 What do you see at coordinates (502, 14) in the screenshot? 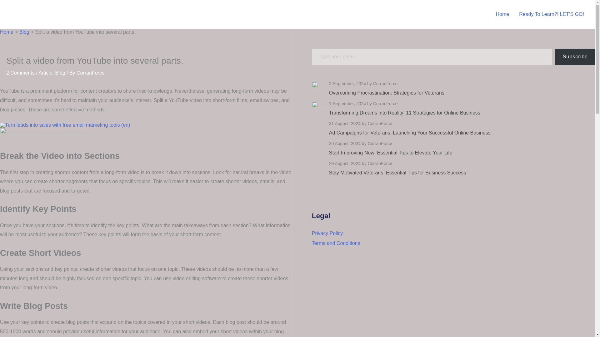
I see `Home` at bounding box center [502, 14].